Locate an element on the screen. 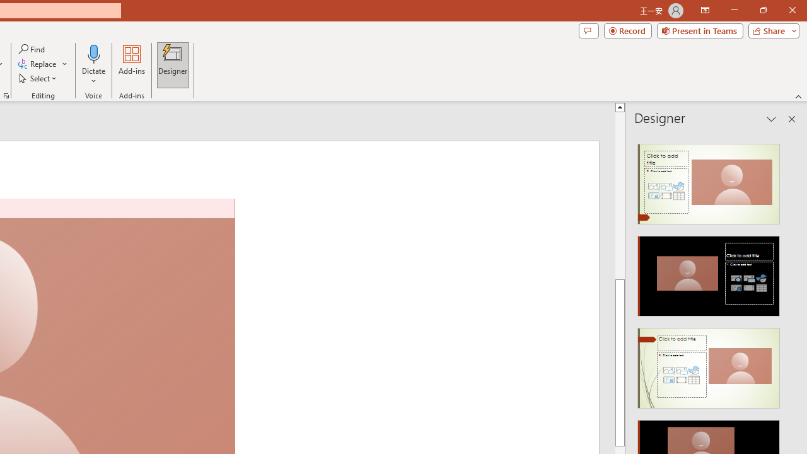 The height and width of the screenshot is (454, 807). Find... is located at coordinates (33, 49).